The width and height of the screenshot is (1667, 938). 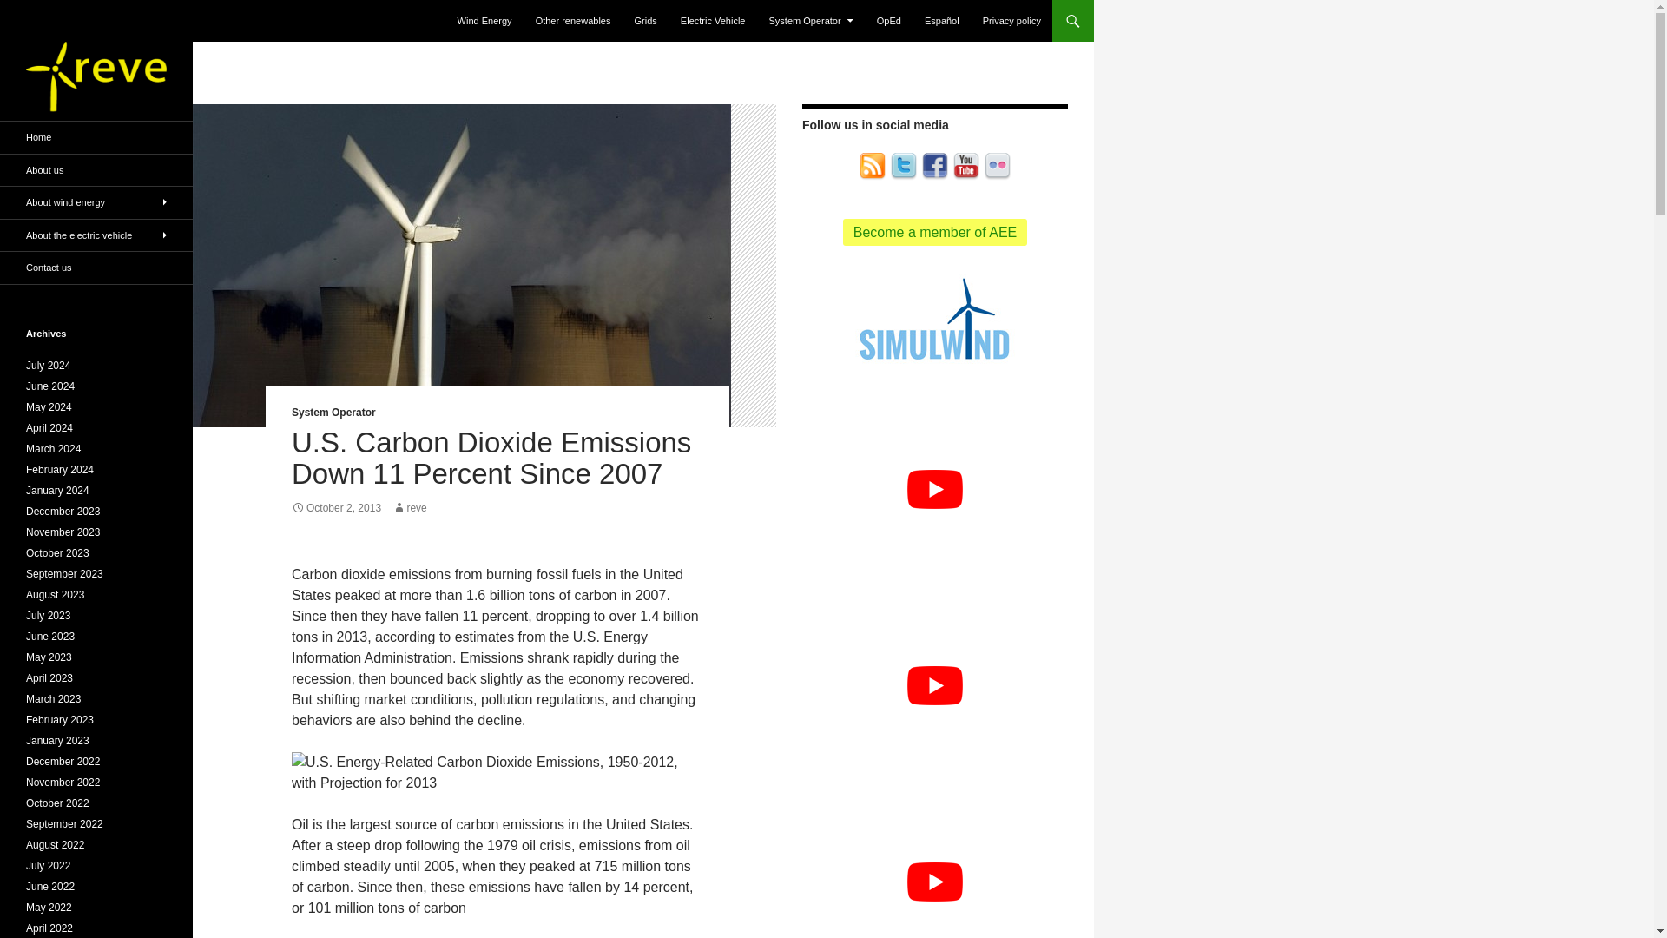 I want to click on flickr, so click(x=997, y=165).